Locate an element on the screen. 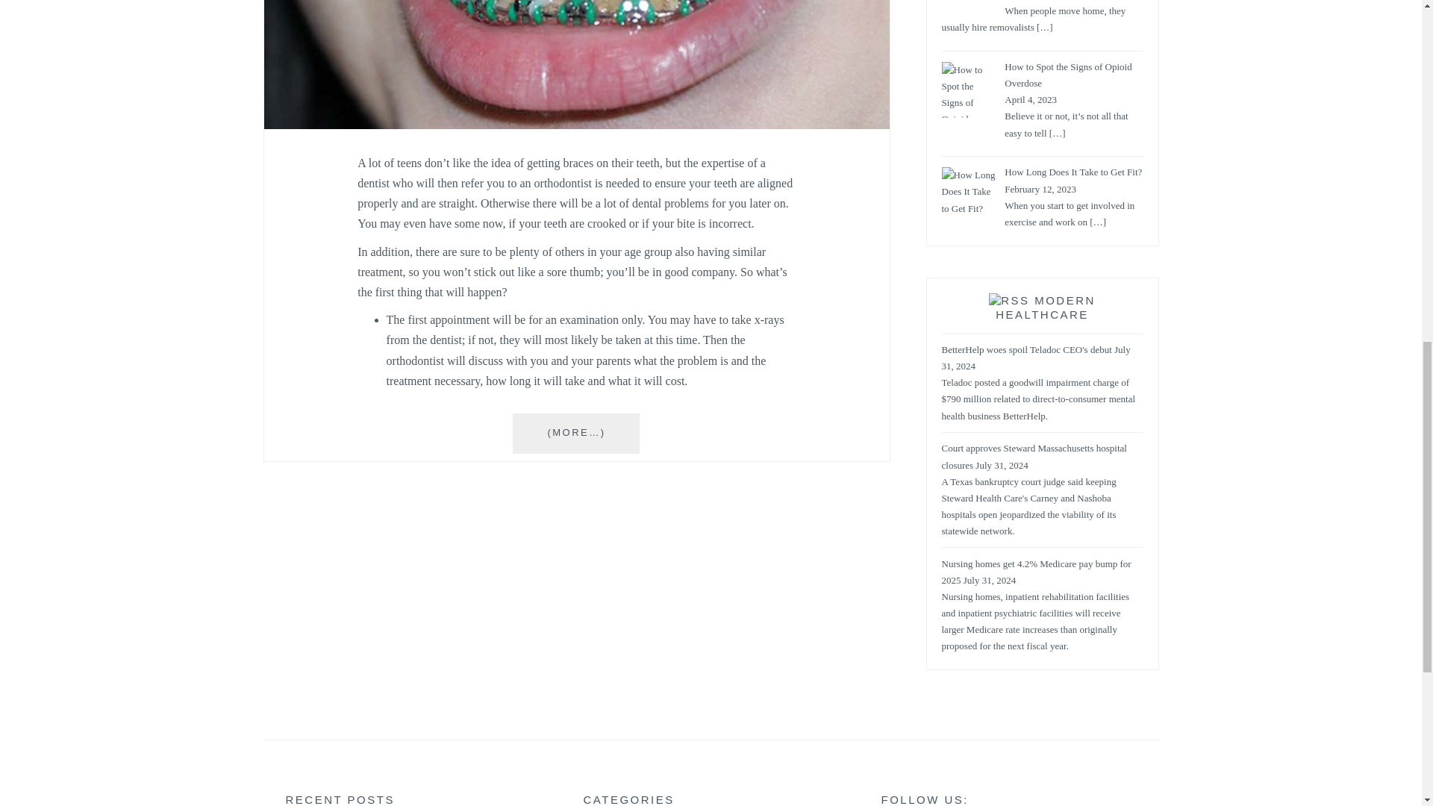 The width and height of the screenshot is (1433, 806). orthodontist is located at coordinates (415, 361).